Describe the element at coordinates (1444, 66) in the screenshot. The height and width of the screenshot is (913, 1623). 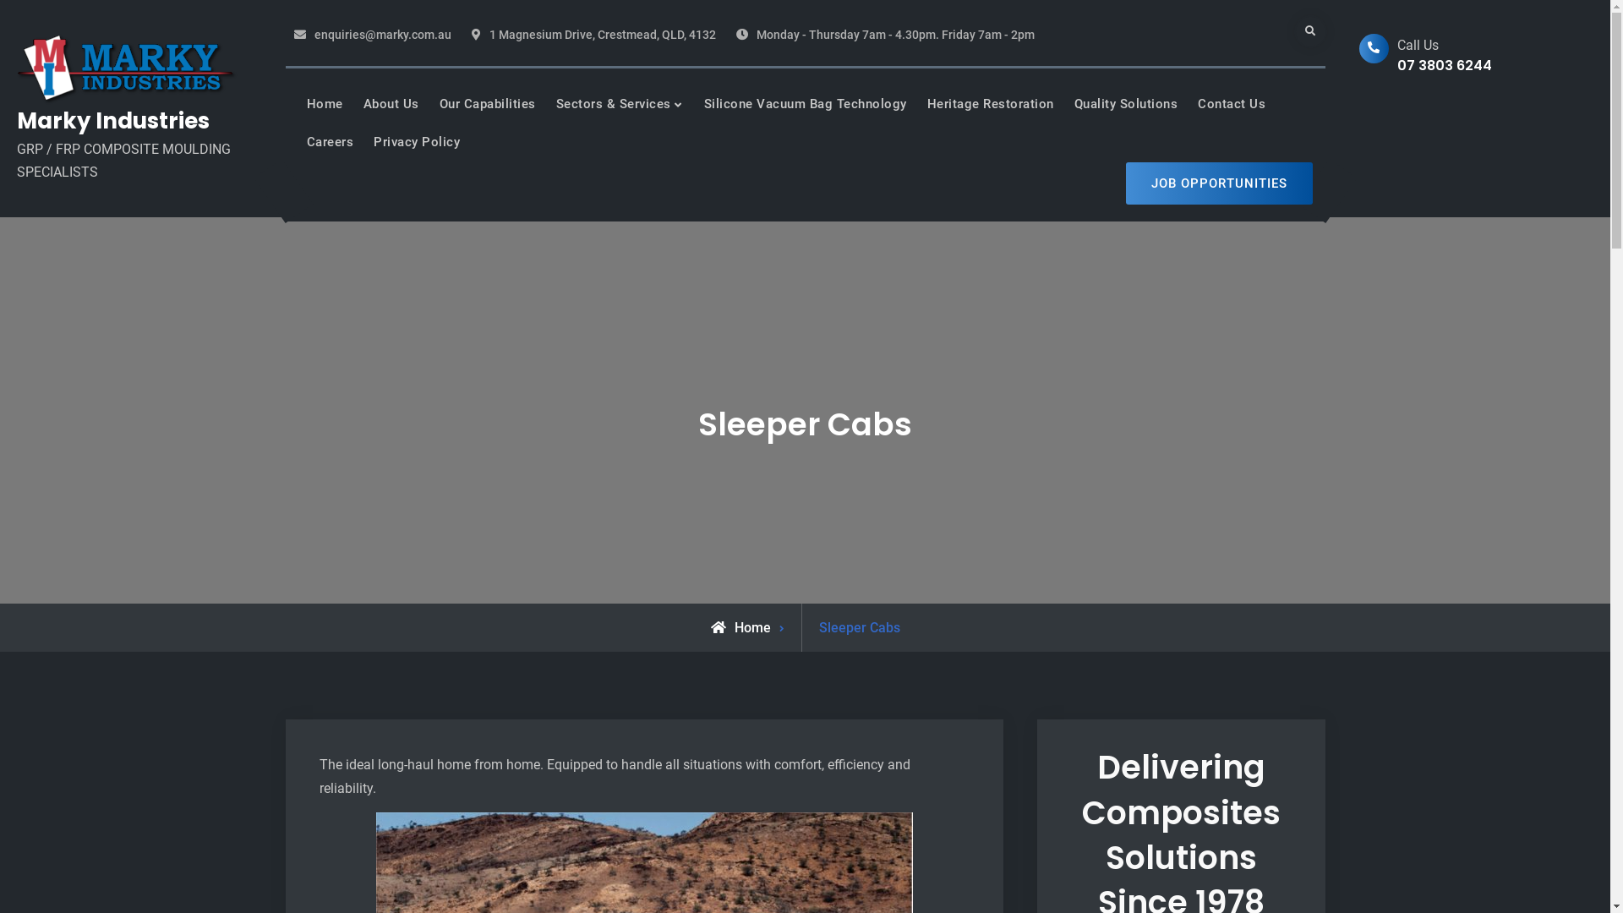
I see `07 3803 6244` at that location.